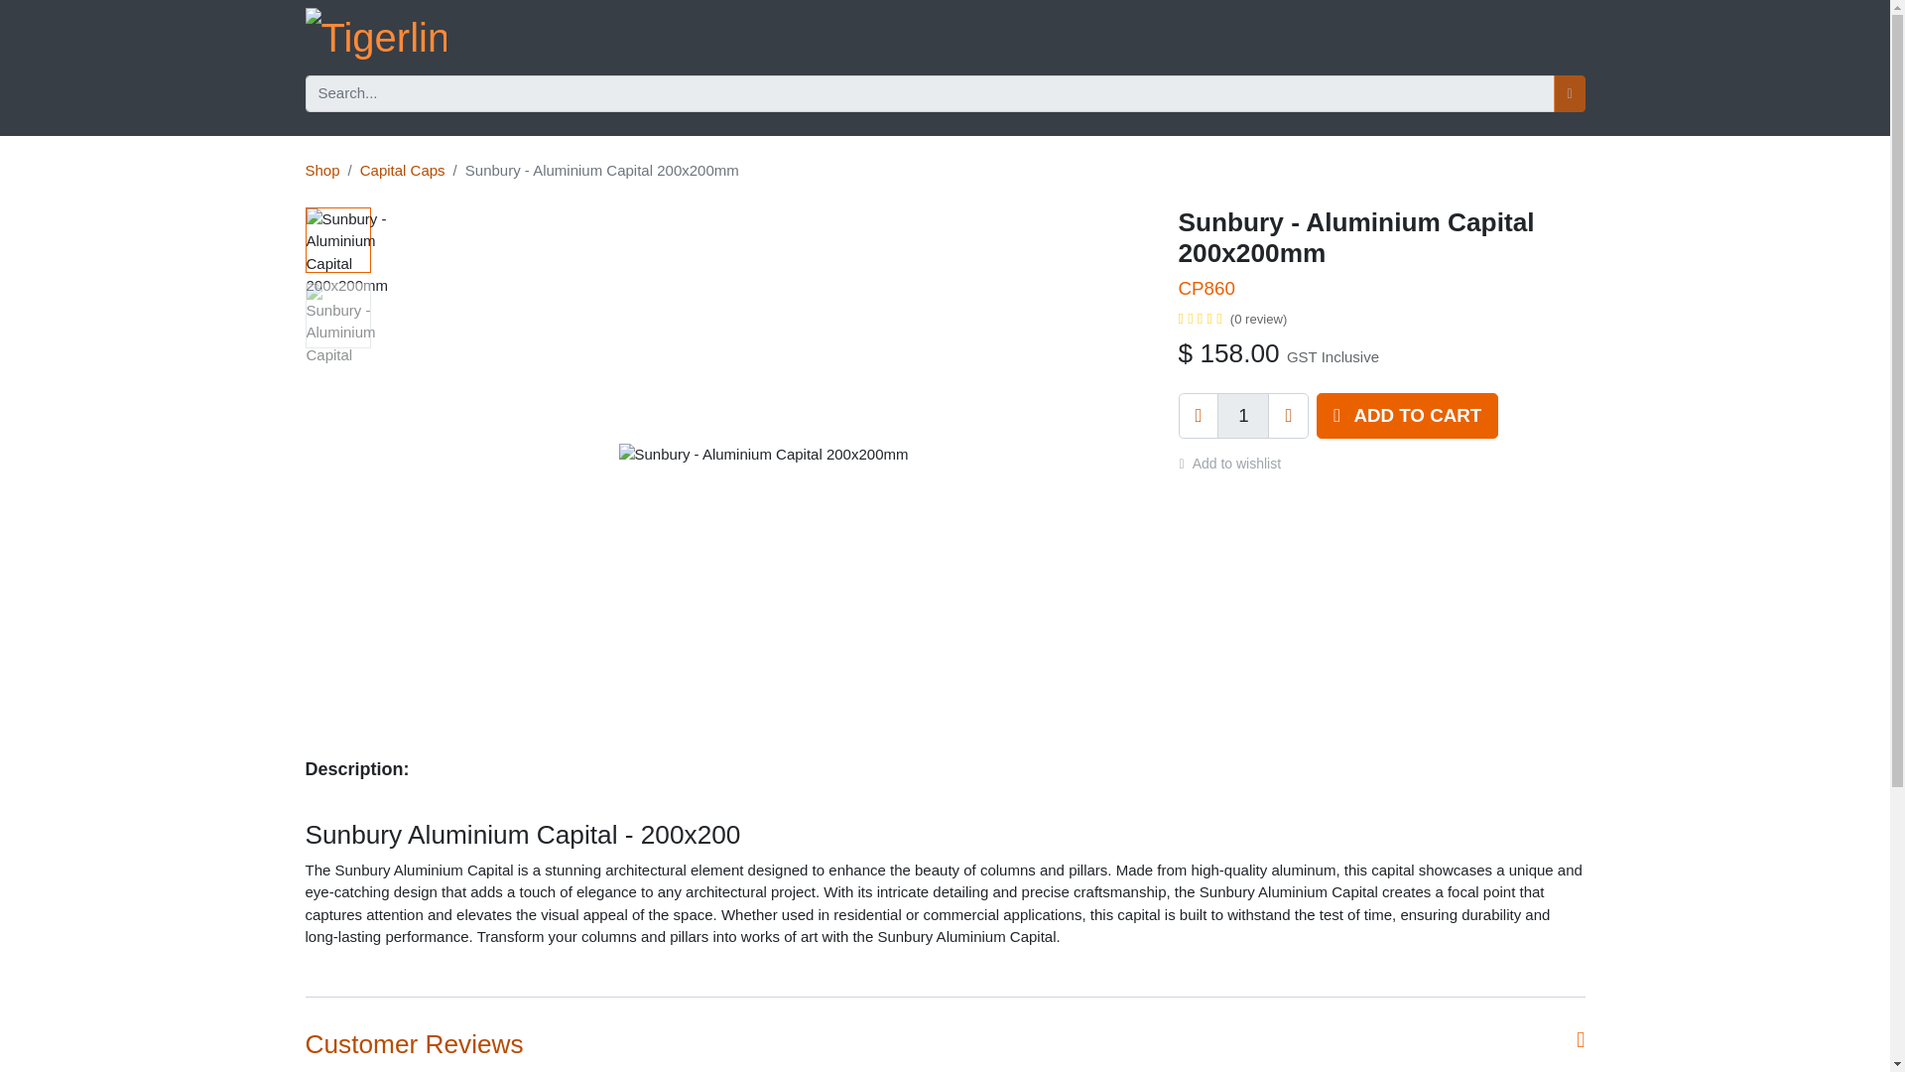  What do you see at coordinates (1199, 415) in the screenshot?
I see `Remove one` at bounding box center [1199, 415].